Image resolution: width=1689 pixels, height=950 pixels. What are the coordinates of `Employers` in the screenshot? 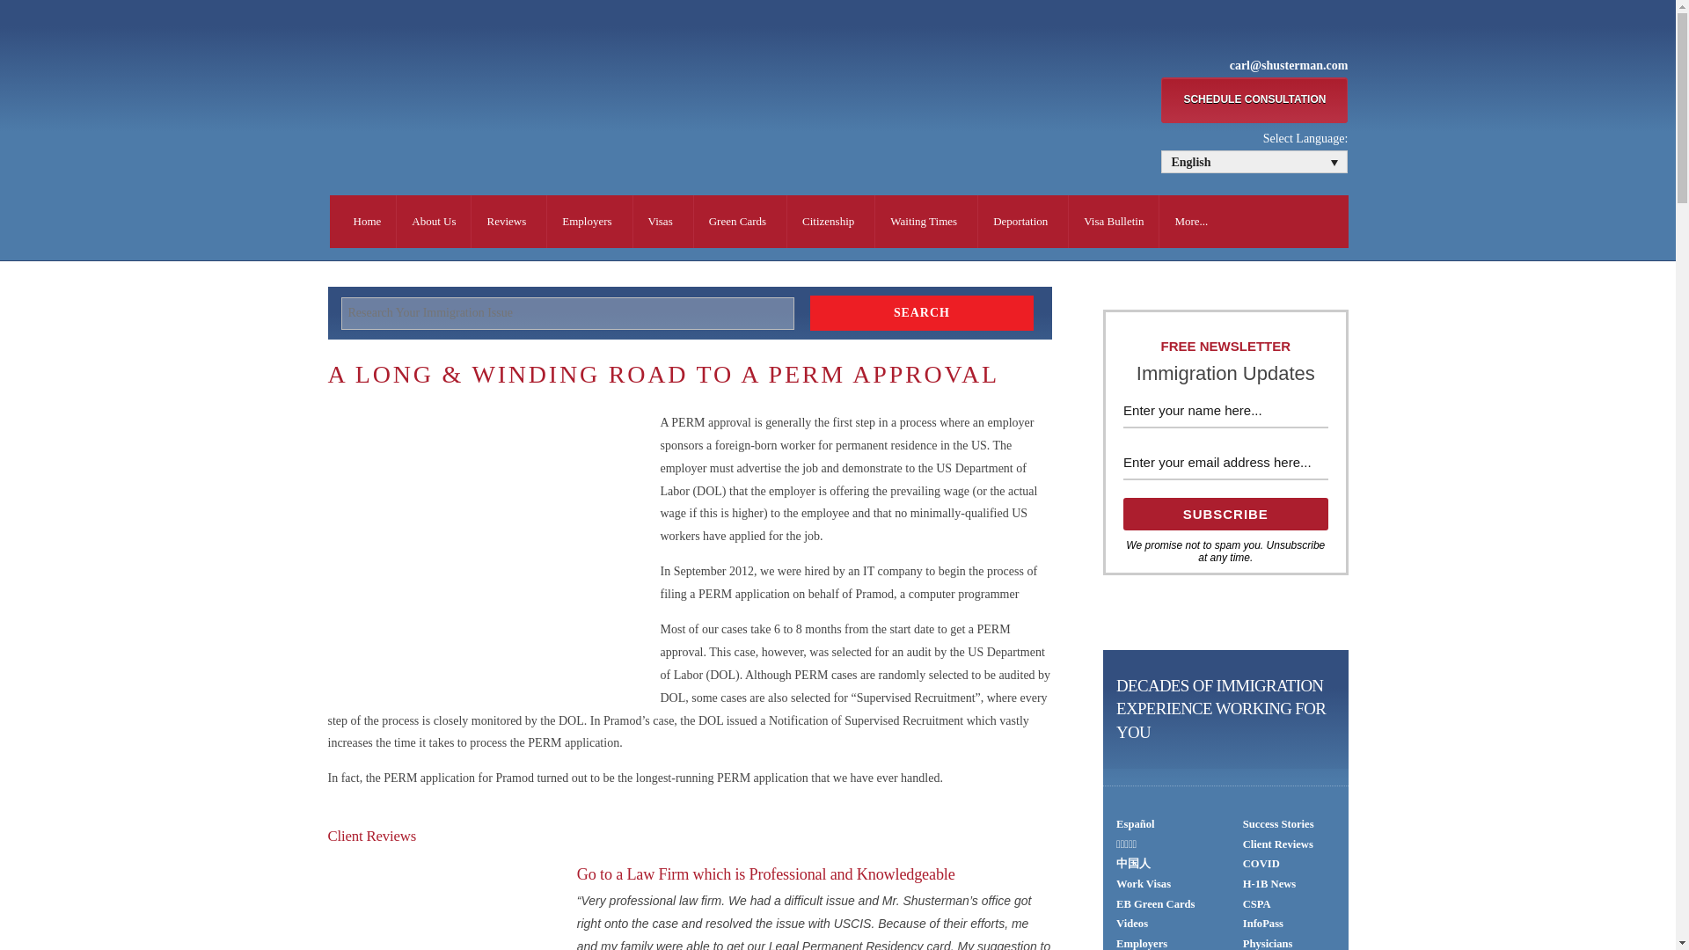 It's located at (589, 222).